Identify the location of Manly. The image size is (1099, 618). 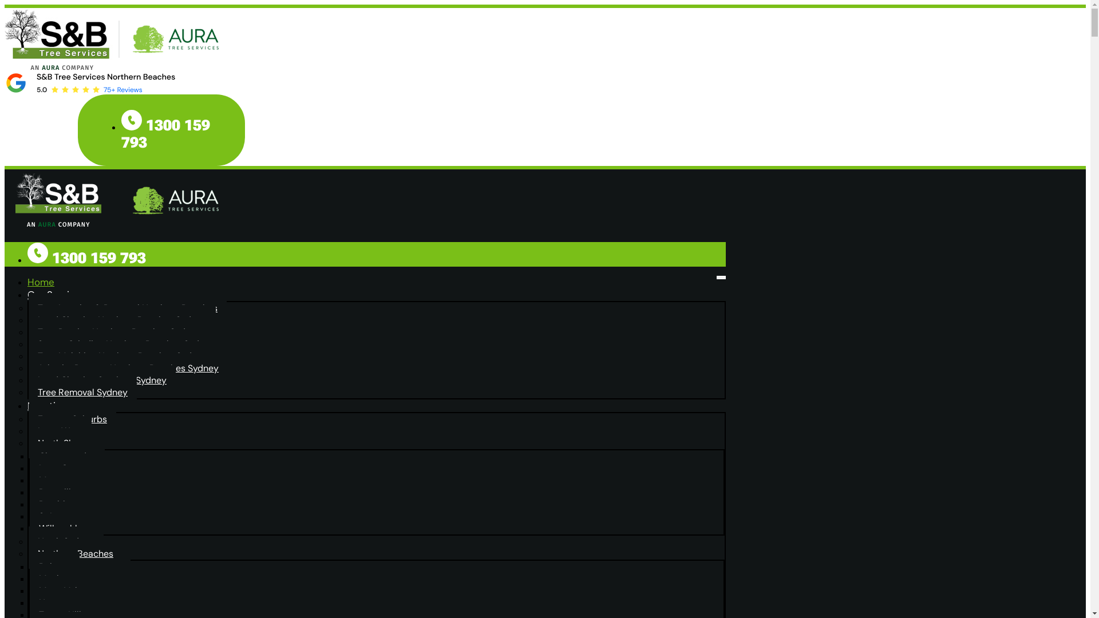
(52, 579).